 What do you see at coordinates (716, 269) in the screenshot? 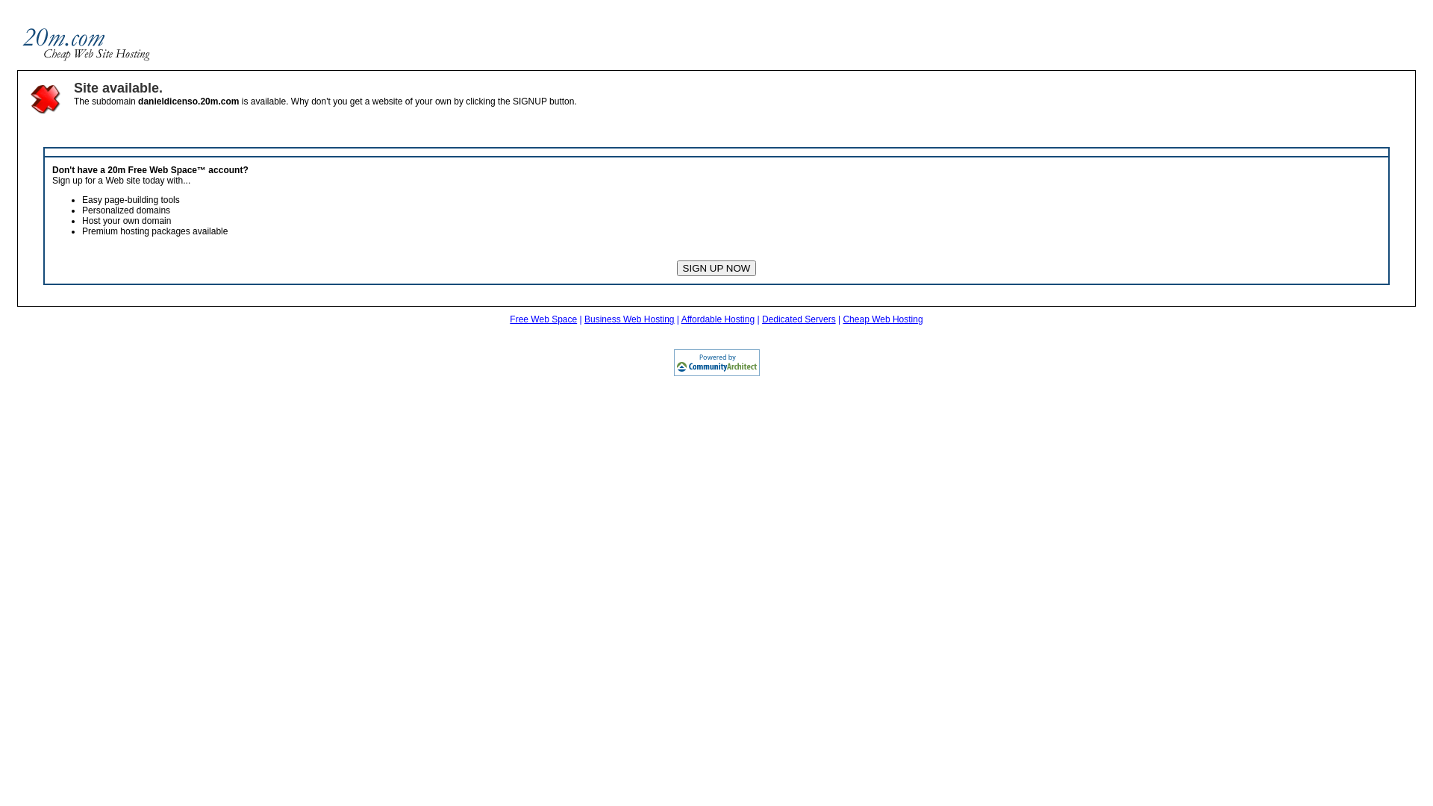
I see `SIGN UP NOW` at bounding box center [716, 269].